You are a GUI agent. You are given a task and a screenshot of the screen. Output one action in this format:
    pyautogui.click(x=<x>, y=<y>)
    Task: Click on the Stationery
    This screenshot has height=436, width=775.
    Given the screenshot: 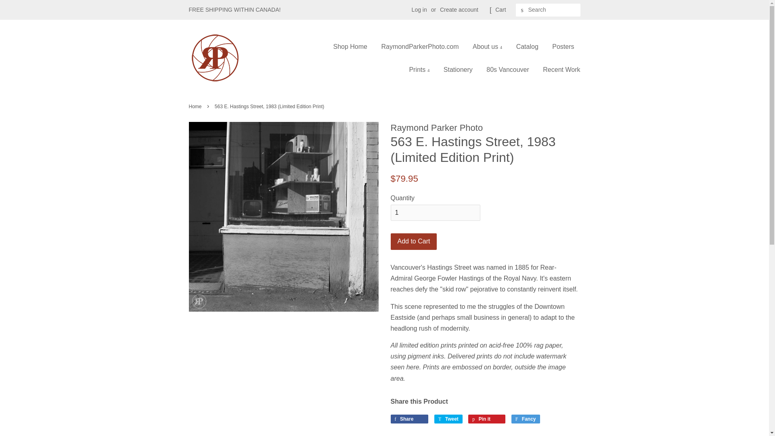 What is the action you would take?
    pyautogui.click(x=458, y=69)
    